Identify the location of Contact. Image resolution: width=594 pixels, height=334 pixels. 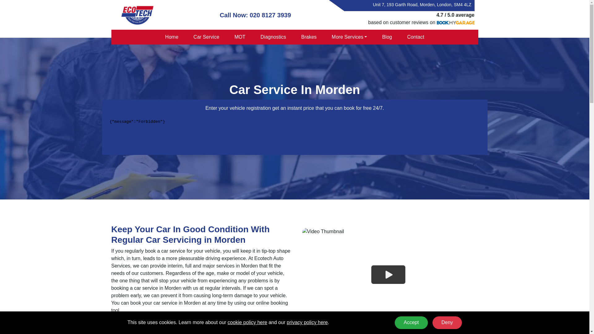
(416, 37).